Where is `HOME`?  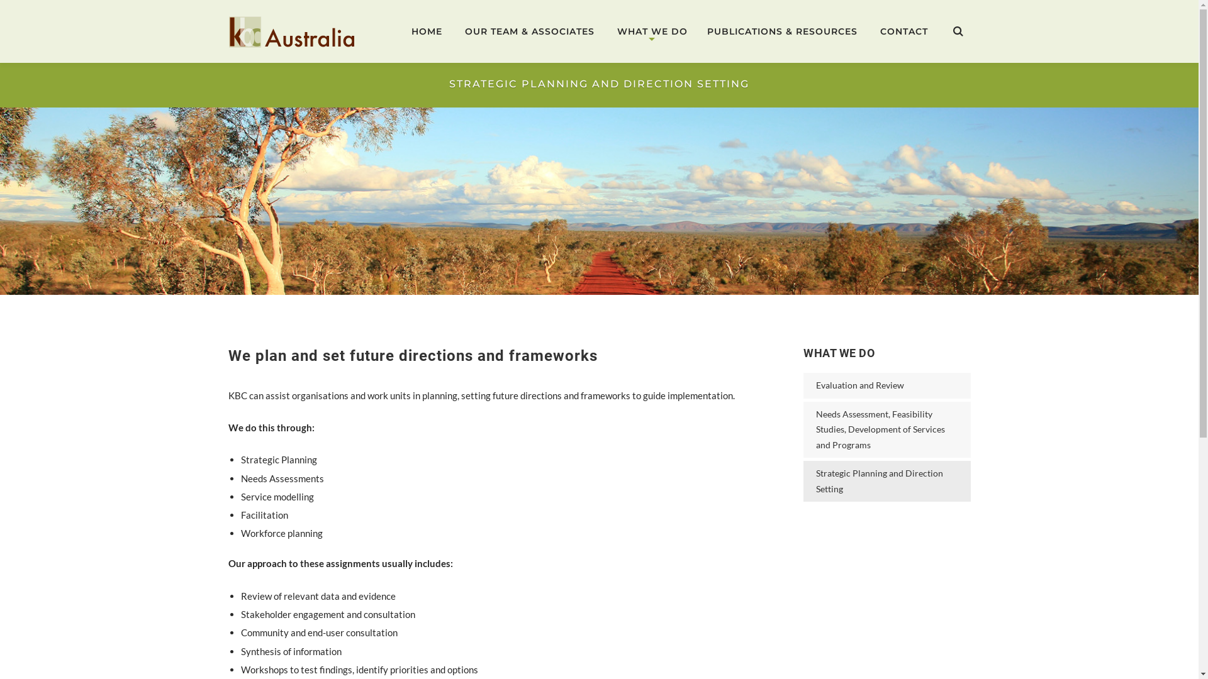 HOME is located at coordinates (427, 31).